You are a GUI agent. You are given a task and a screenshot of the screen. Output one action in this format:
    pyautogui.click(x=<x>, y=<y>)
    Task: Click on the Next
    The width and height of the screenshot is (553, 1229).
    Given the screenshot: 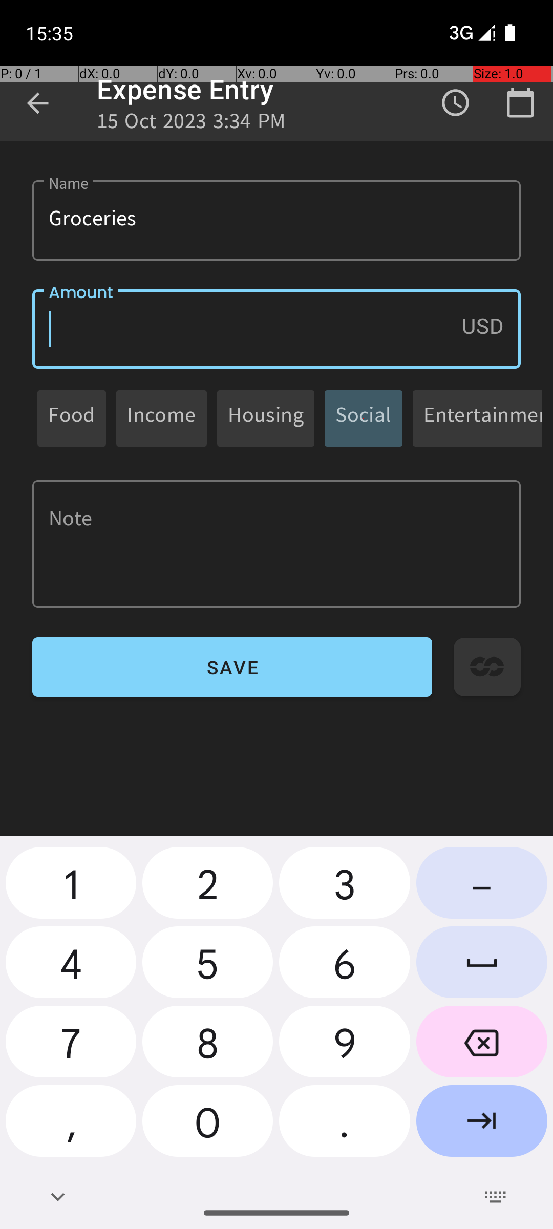 What is the action you would take?
    pyautogui.click(x=482, y=1125)
    